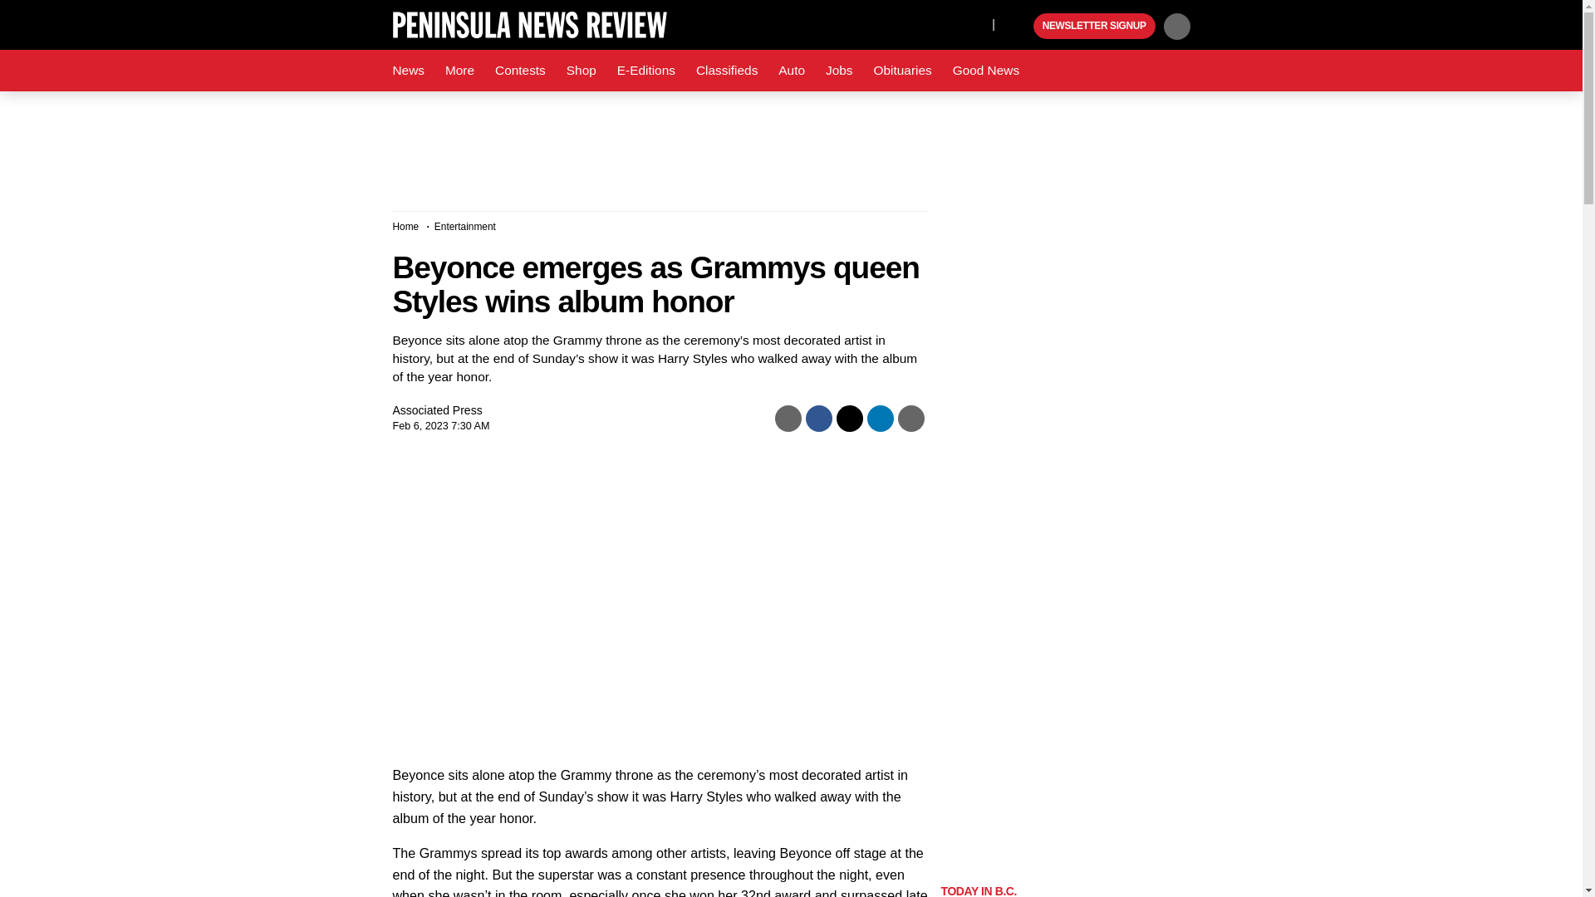 Image resolution: width=1595 pixels, height=897 pixels. I want to click on News, so click(408, 71).